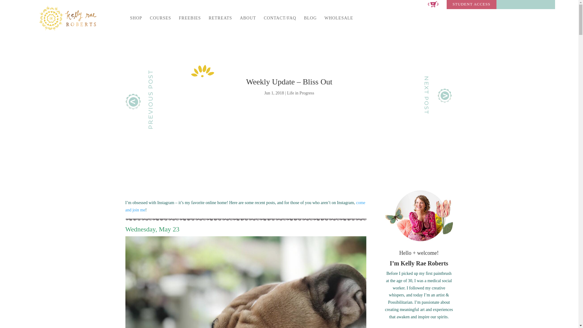 The height and width of the screenshot is (328, 583). What do you see at coordinates (310, 23) in the screenshot?
I see `BLOG` at bounding box center [310, 23].